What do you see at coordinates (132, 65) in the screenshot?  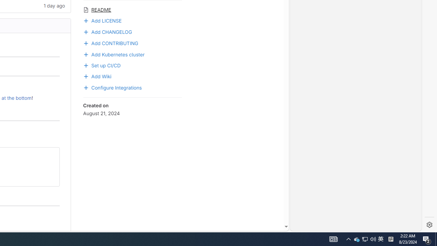 I see `Set up CI/CD` at bounding box center [132, 65].